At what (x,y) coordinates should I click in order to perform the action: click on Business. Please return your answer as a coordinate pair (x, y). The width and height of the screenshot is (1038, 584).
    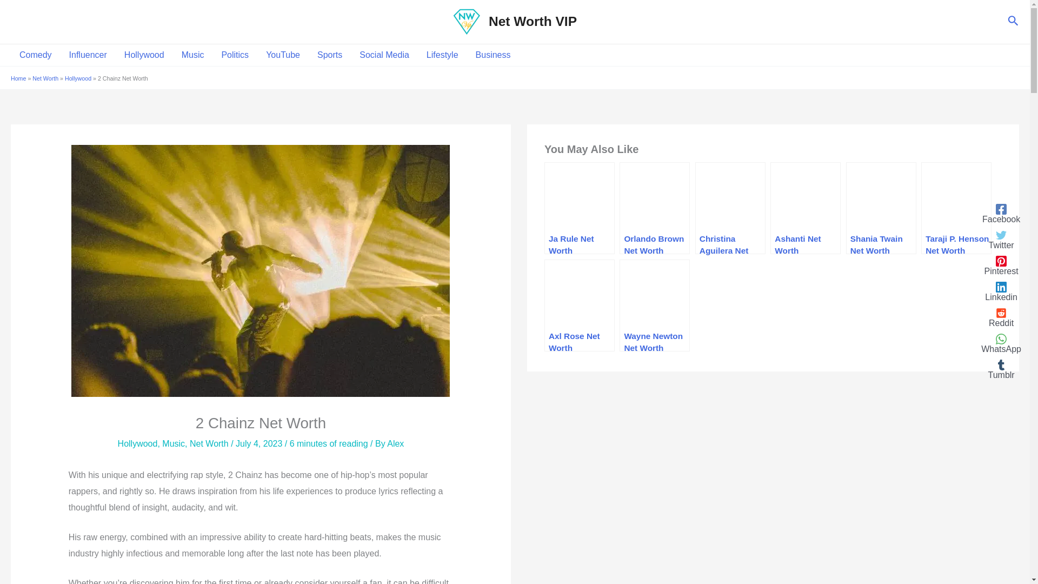
    Looking at the image, I should click on (493, 55).